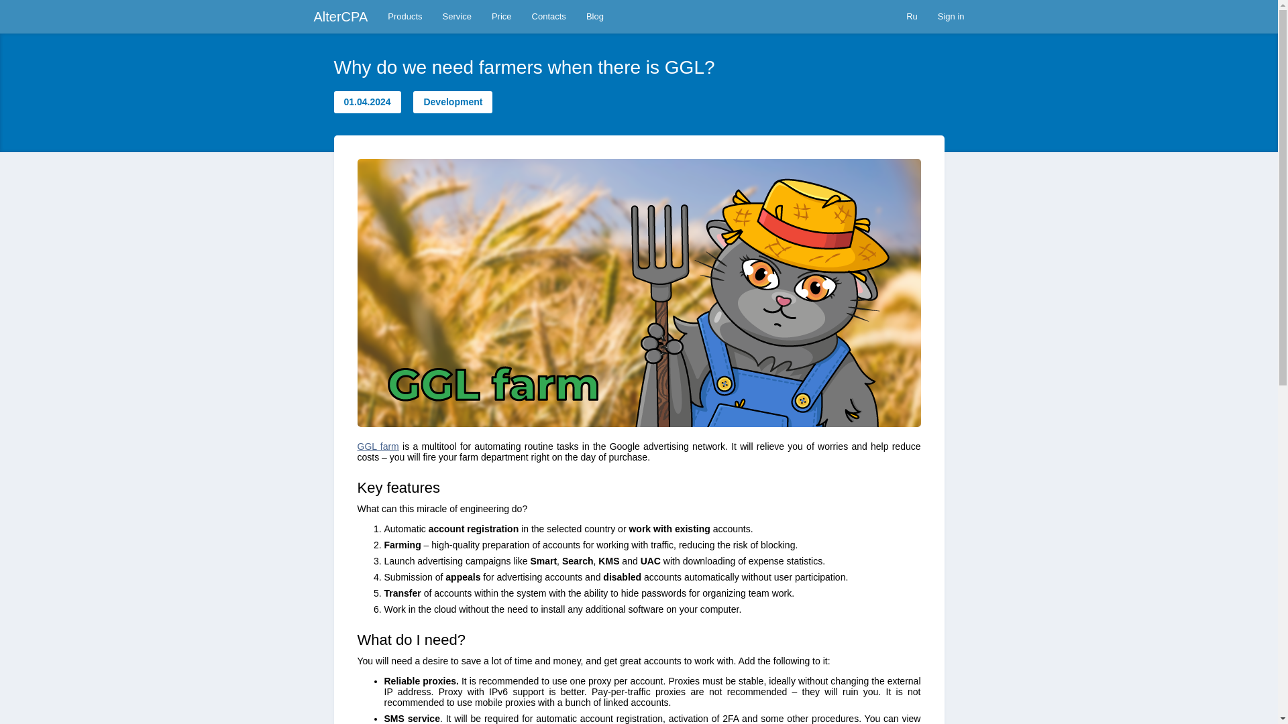 Image resolution: width=1288 pixels, height=724 pixels. I want to click on Development, so click(452, 102).